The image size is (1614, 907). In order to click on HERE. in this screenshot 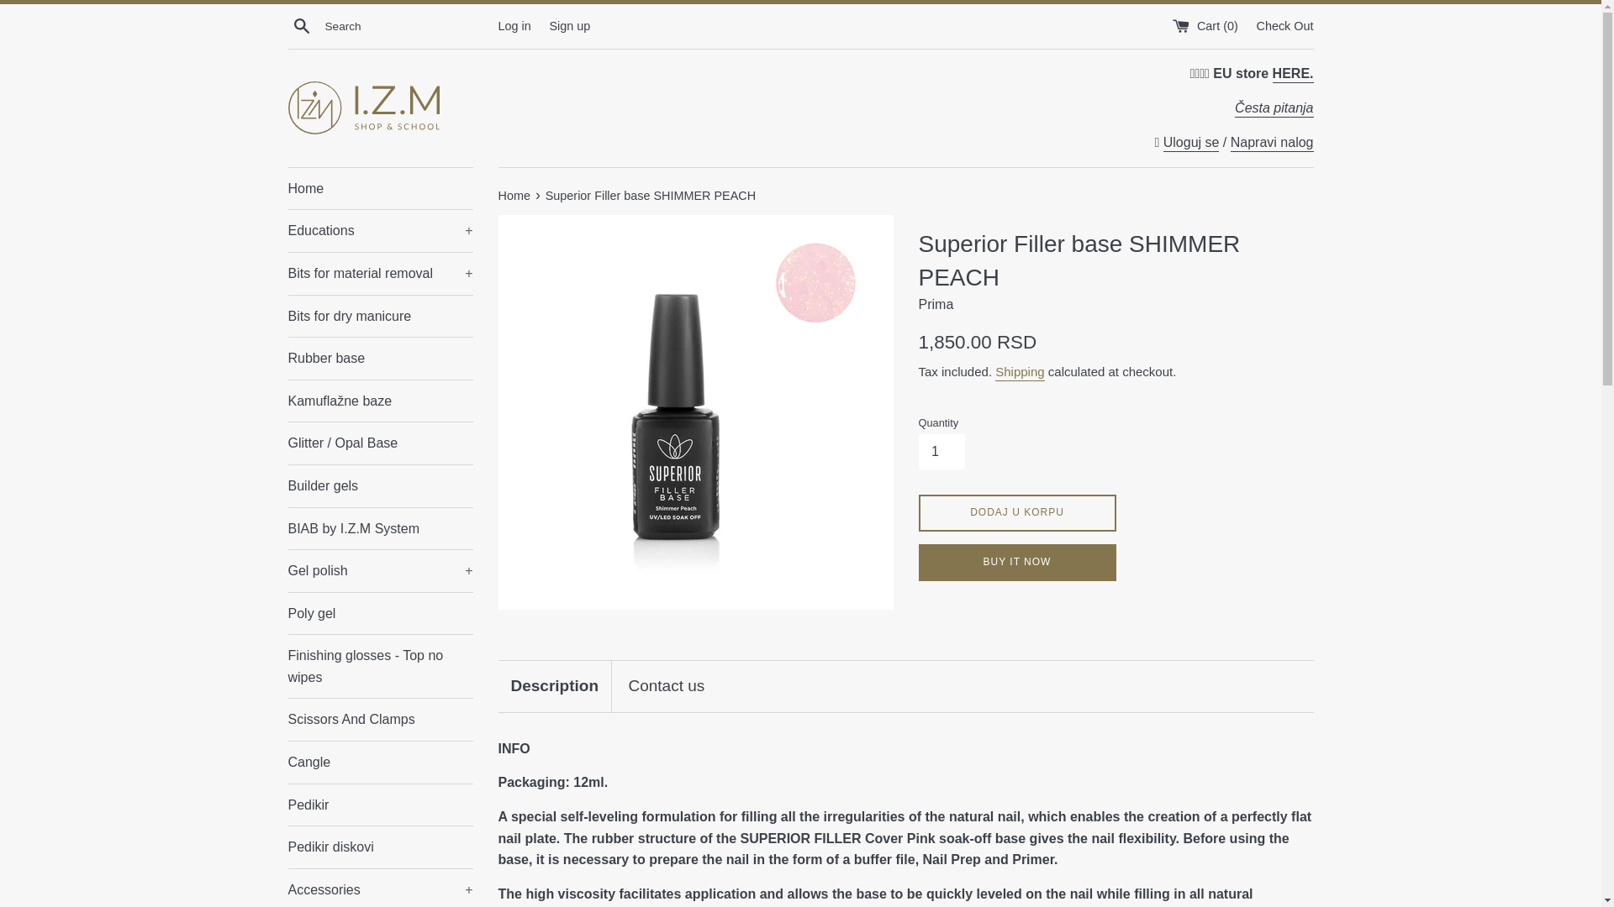, I will do `click(1293, 74)`.